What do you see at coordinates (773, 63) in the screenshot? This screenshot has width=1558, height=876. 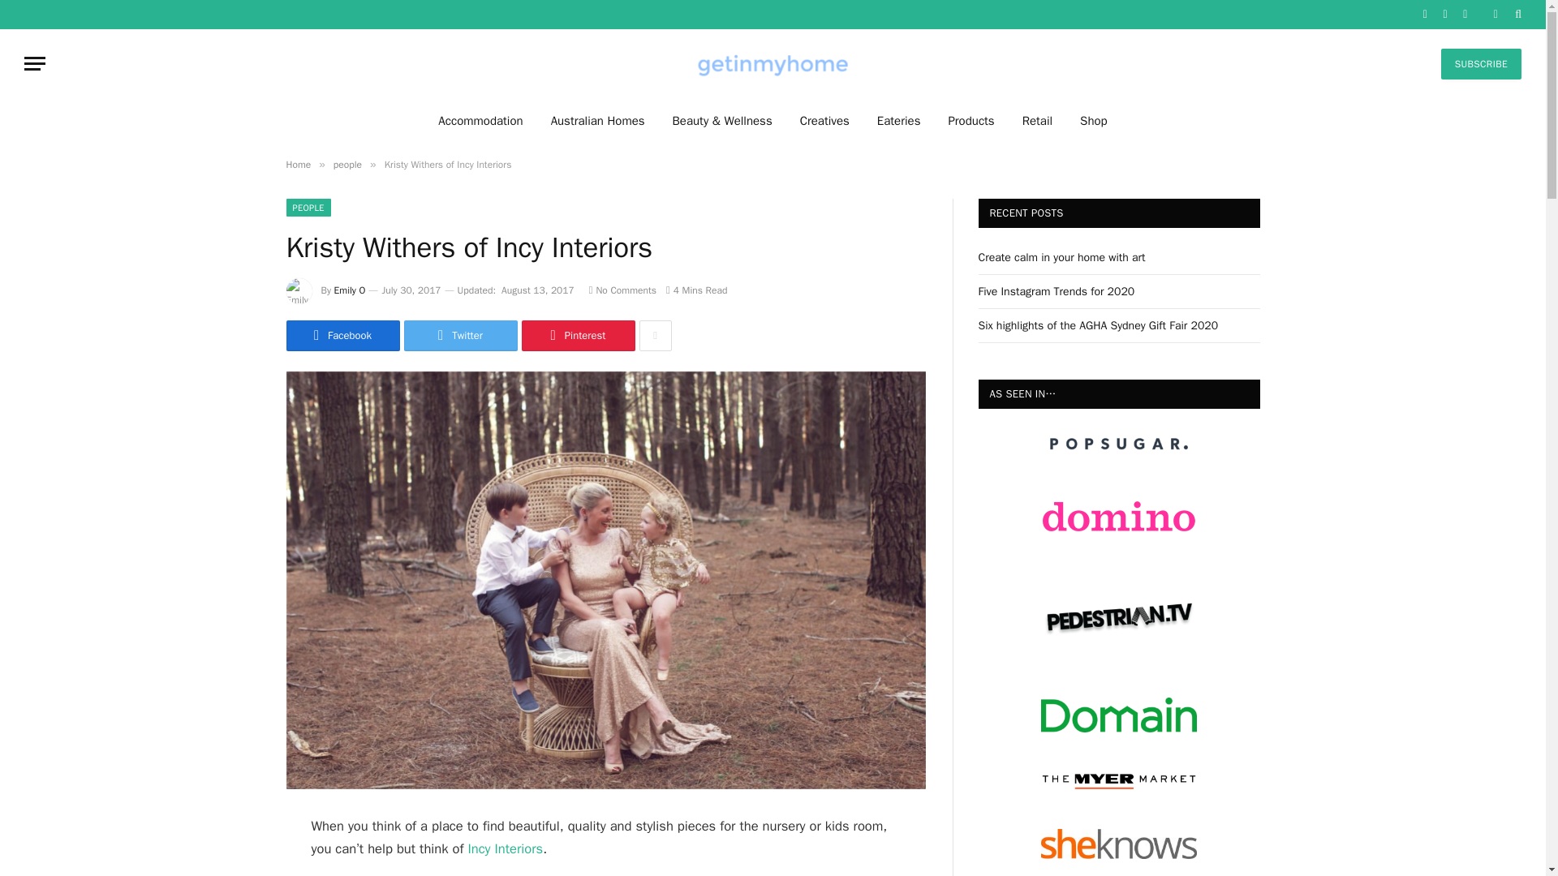 I see `Get In My Home` at bounding box center [773, 63].